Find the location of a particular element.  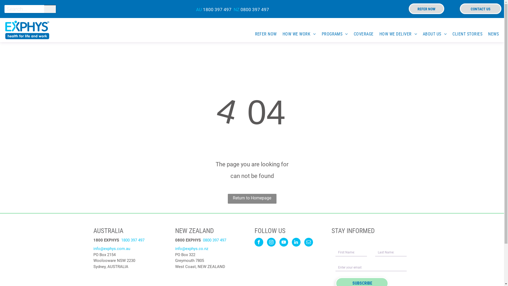

COVERAGE is located at coordinates (361, 34).